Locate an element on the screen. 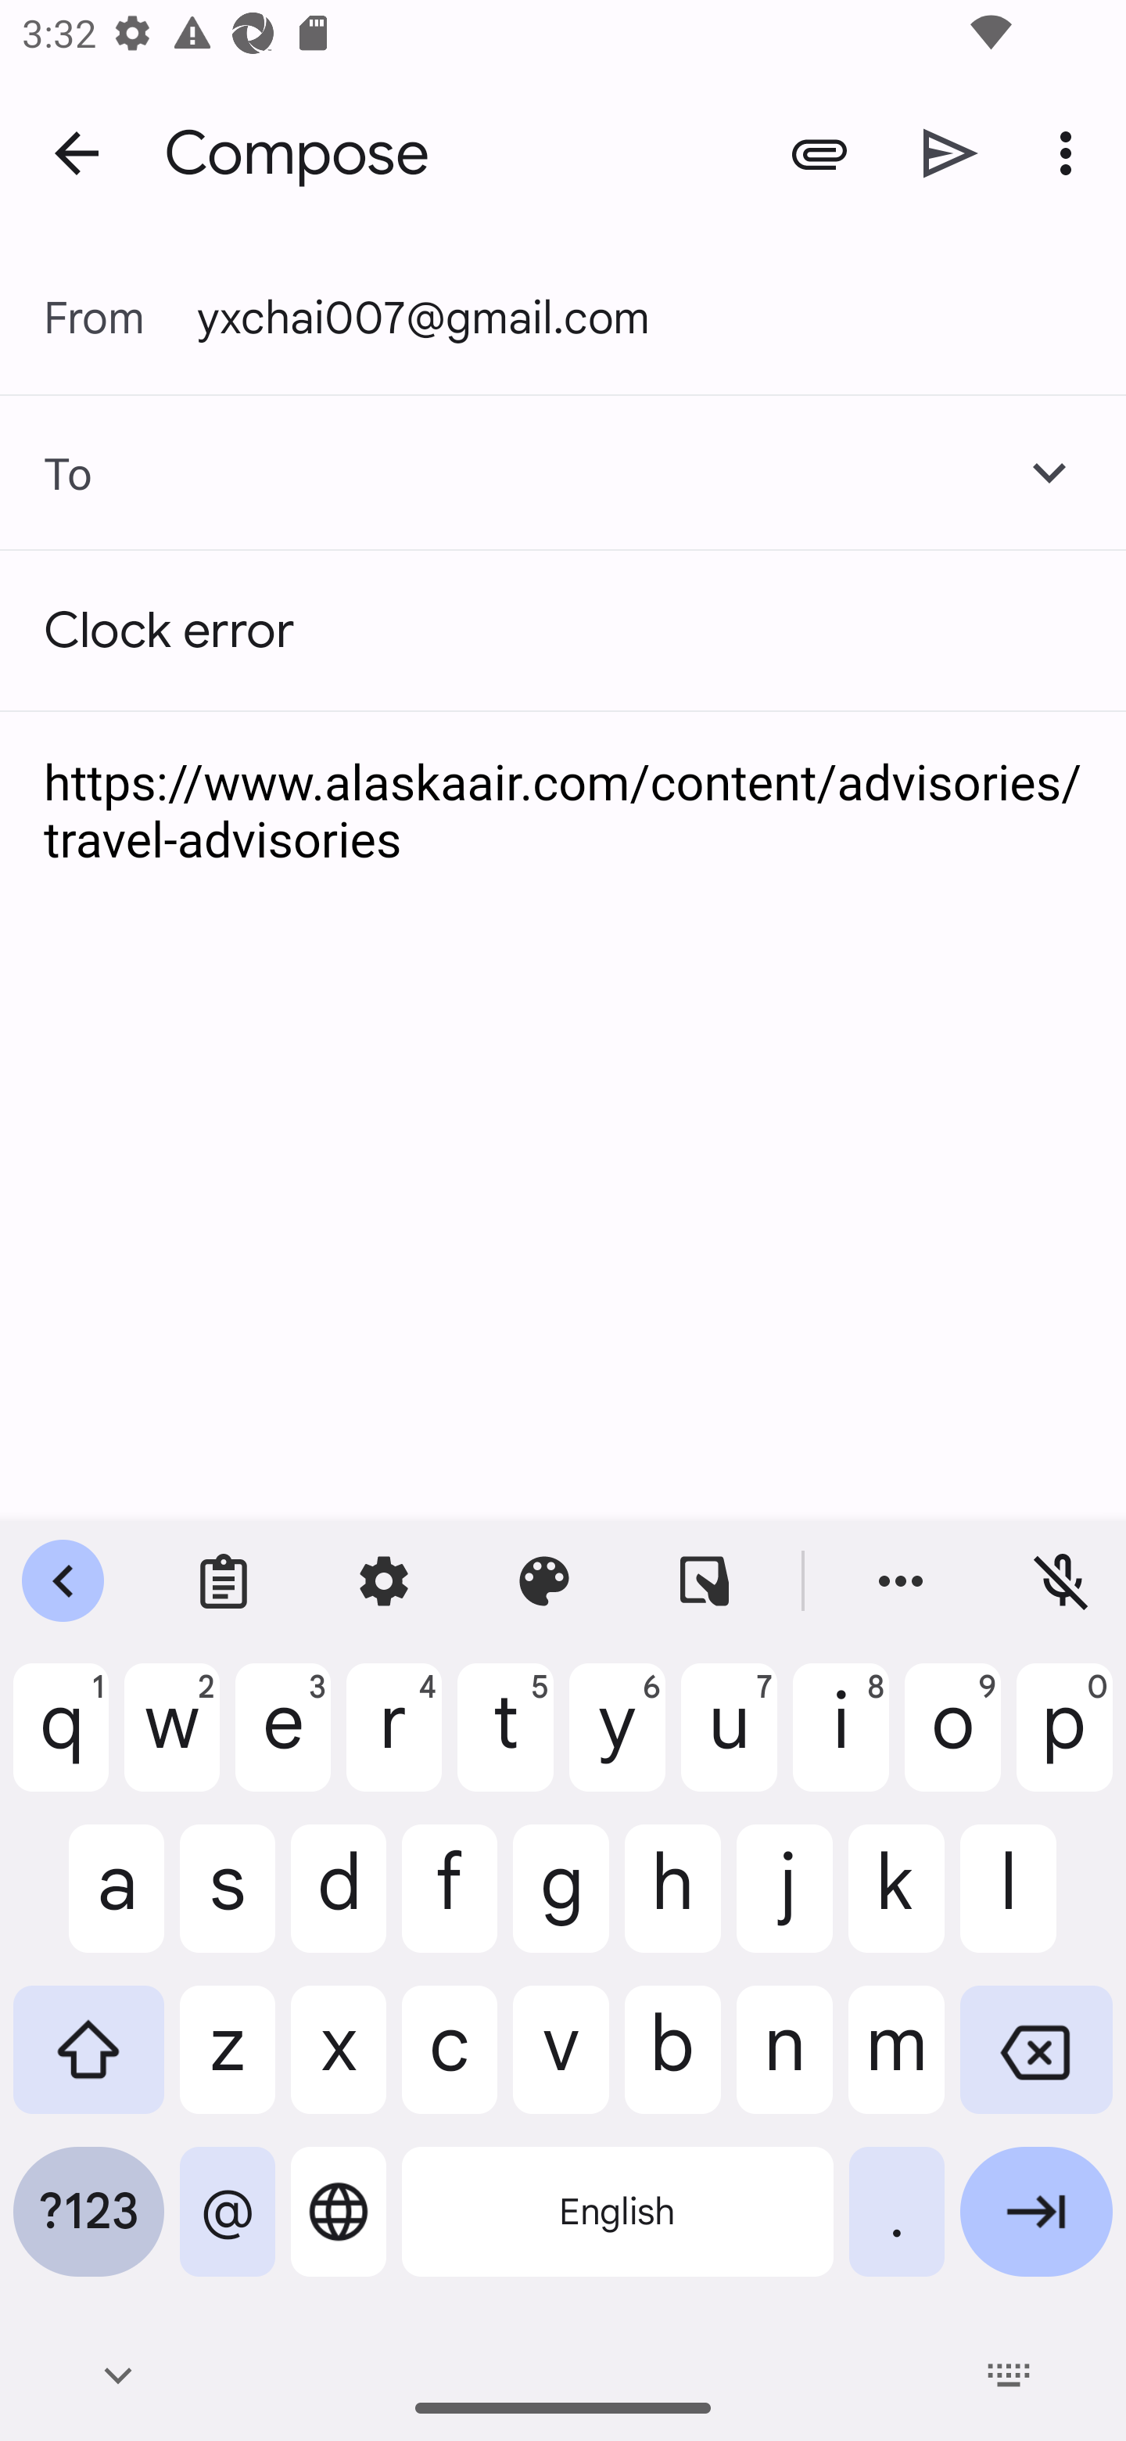 The height and width of the screenshot is (2441, 1126). Navigate up is located at coordinates (77, 152).